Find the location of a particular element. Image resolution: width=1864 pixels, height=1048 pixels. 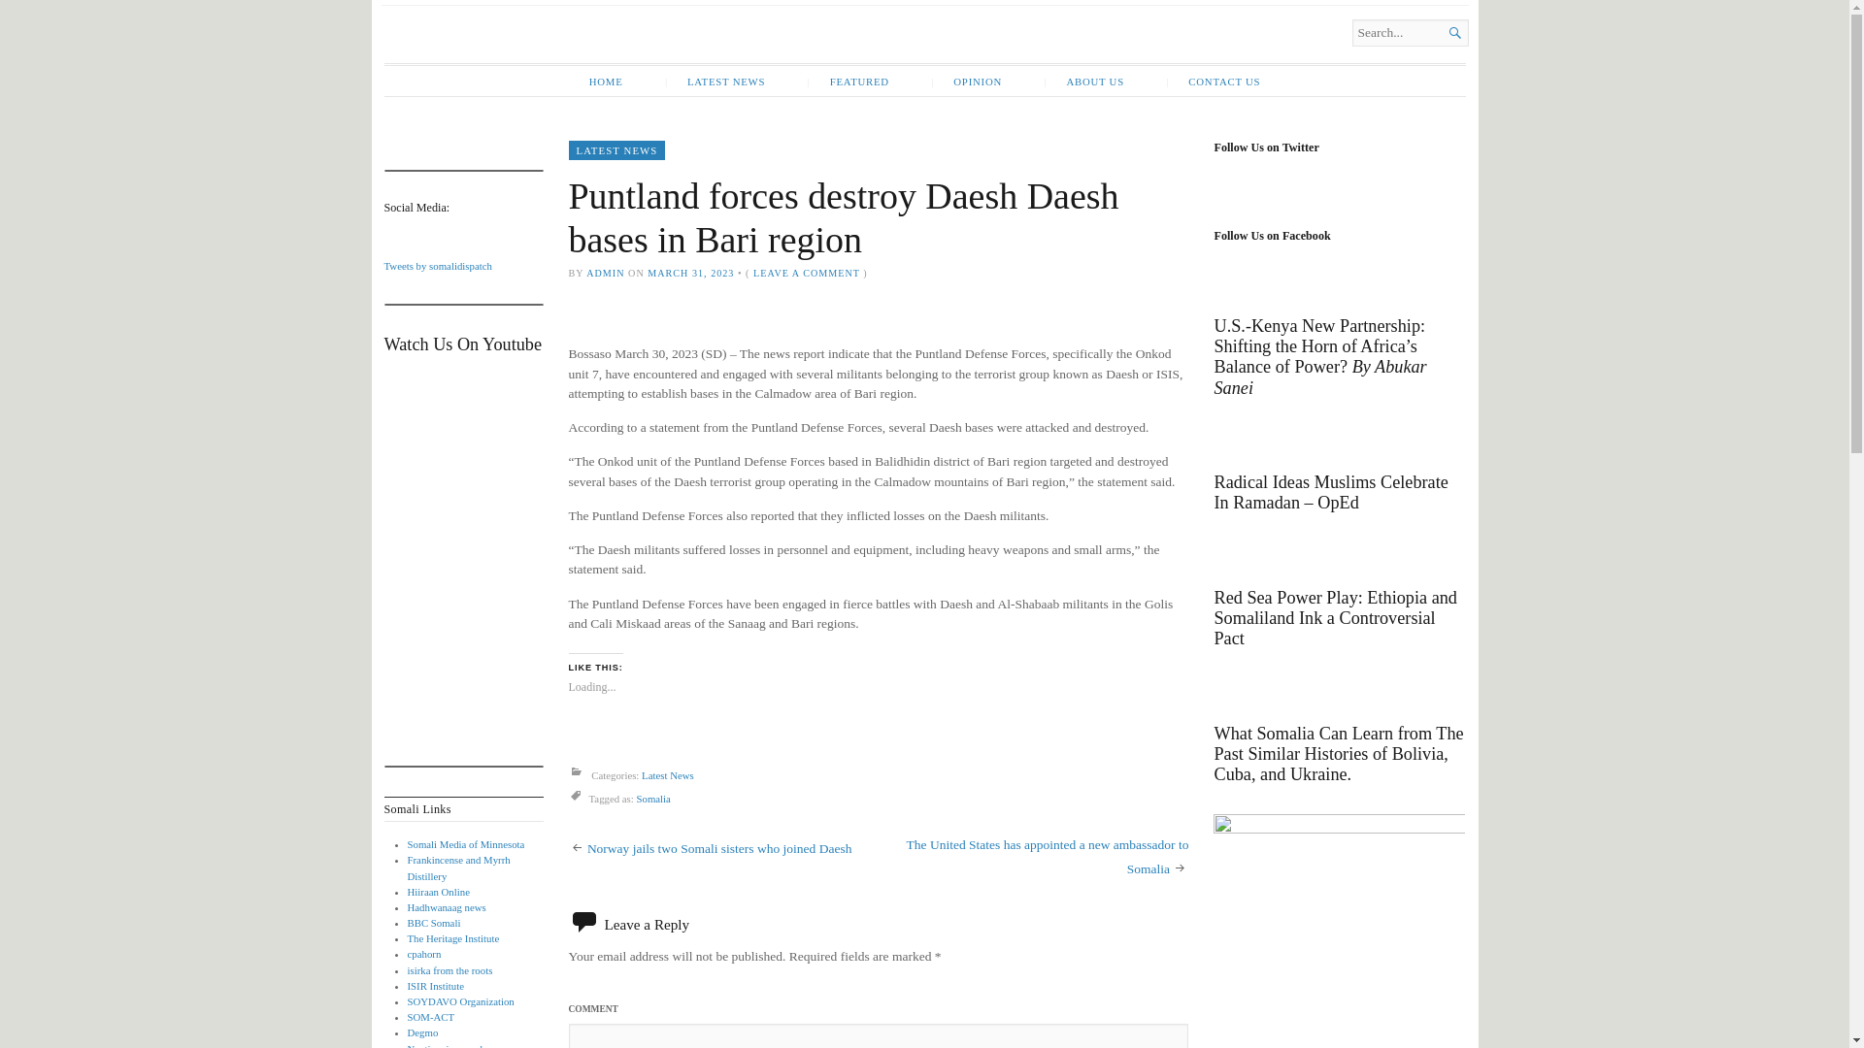

FEATURED is located at coordinates (849, 82).